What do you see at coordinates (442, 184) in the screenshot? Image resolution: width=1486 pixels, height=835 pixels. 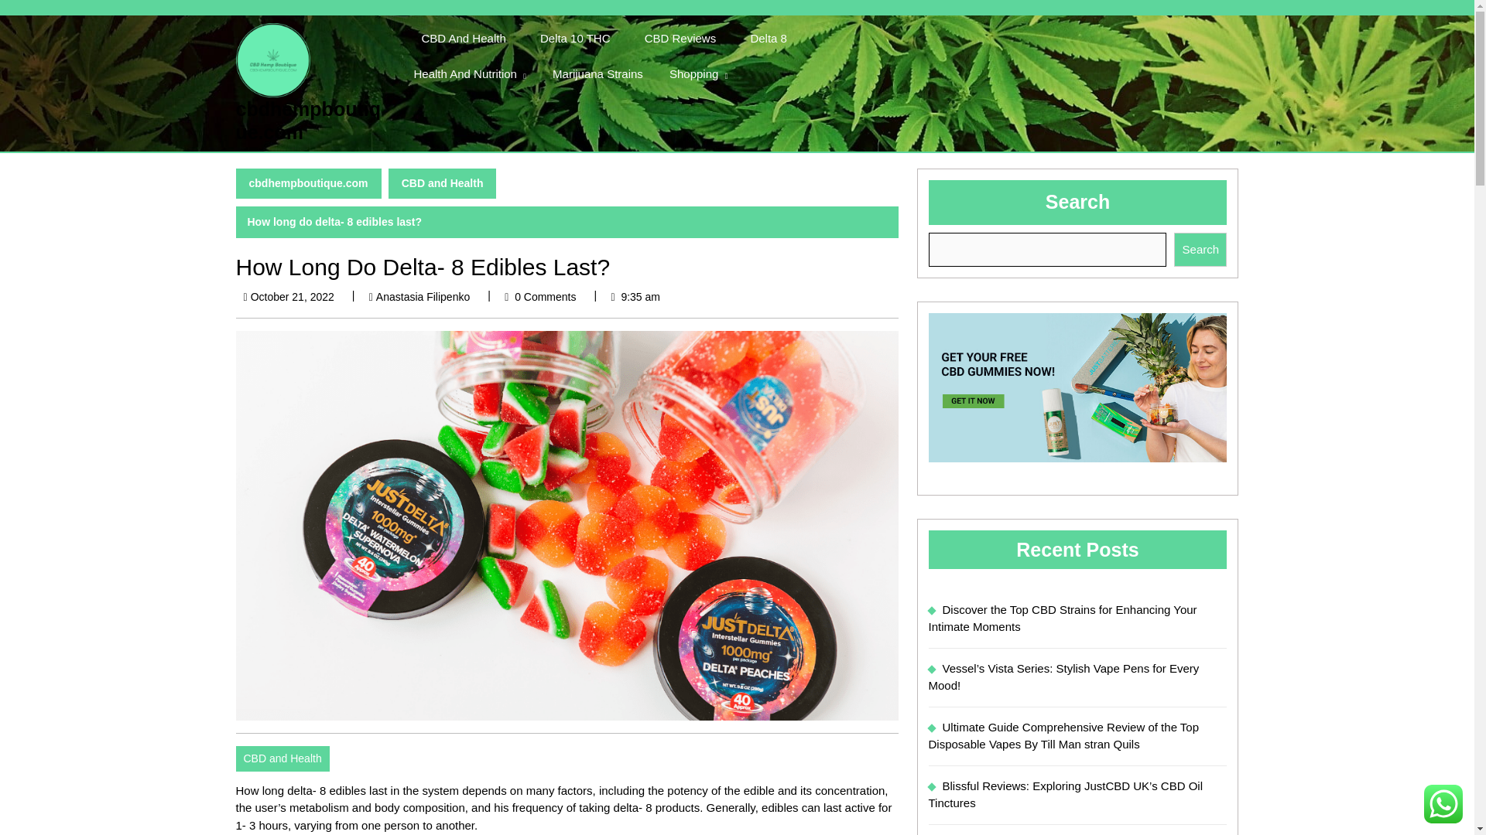 I see `CBD and Health` at bounding box center [442, 184].